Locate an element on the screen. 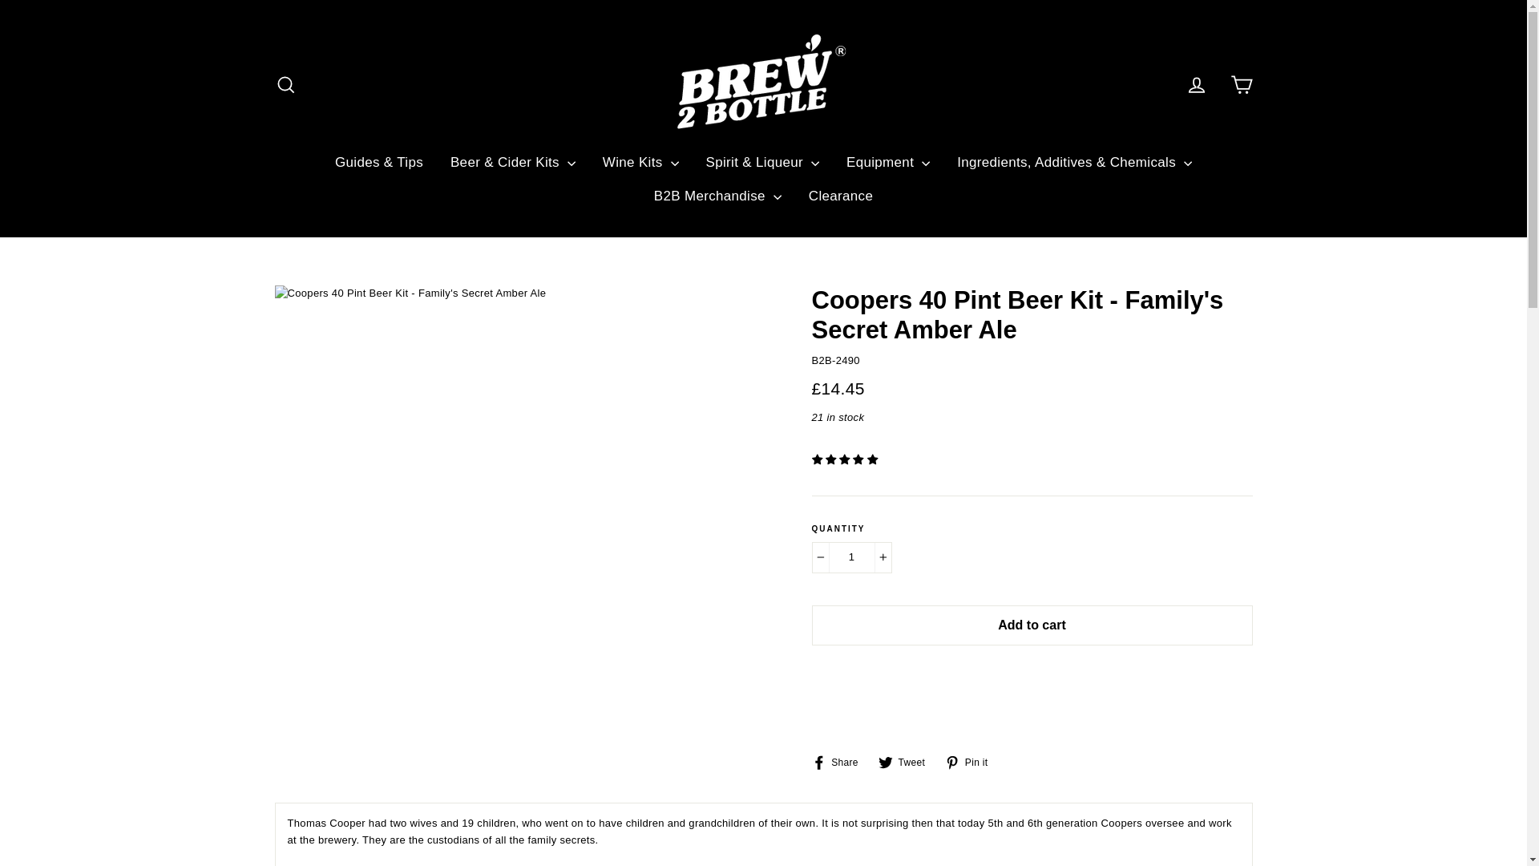 This screenshot has height=866, width=1539. Share on Facebook is located at coordinates (840, 762).